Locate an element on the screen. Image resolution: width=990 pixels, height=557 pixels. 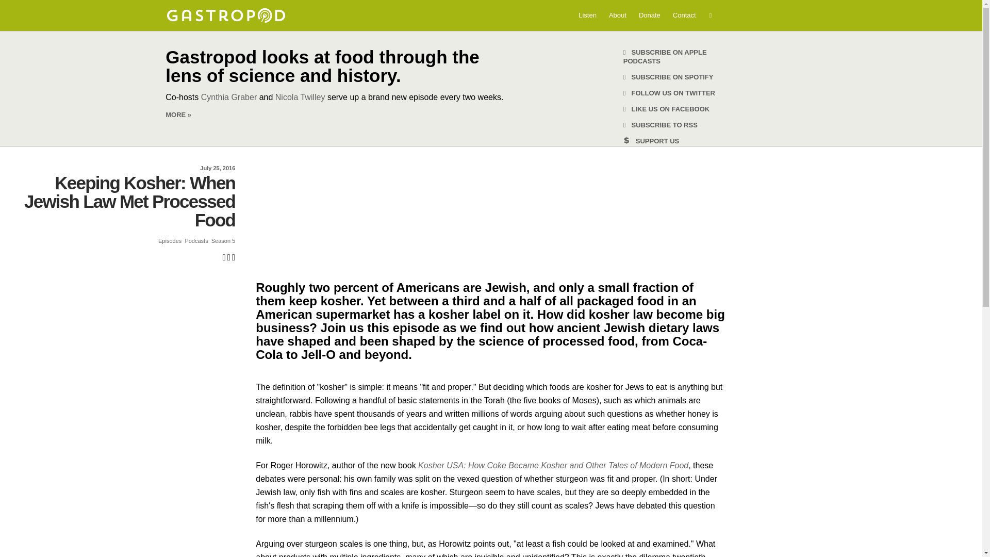
Listen is located at coordinates (587, 15).